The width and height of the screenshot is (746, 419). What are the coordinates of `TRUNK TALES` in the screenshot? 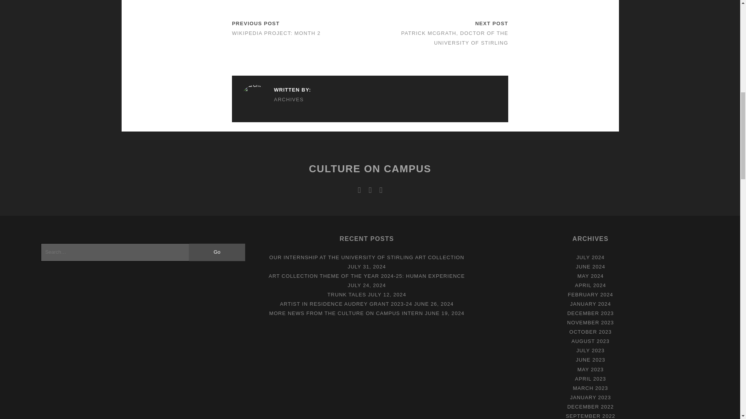 It's located at (347, 294).